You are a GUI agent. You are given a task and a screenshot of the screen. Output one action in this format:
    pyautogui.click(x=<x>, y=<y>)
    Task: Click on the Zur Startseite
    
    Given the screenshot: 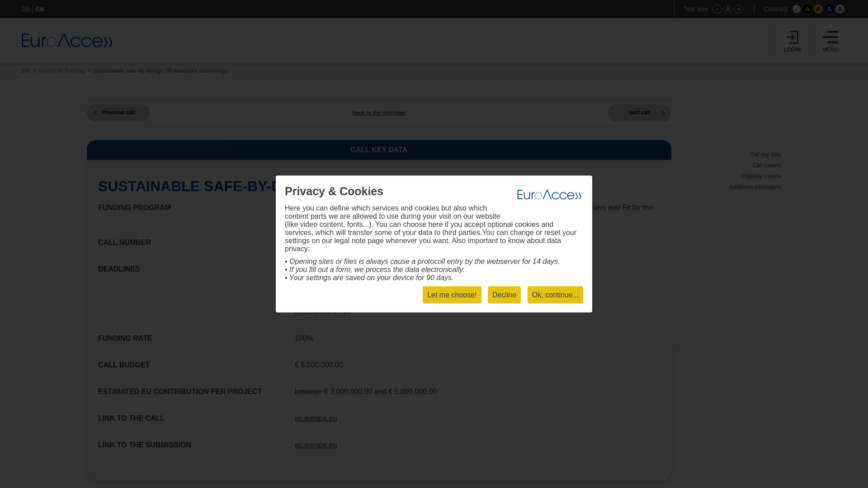 What is the action you would take?
    pyautogui.click(x=67, y=40)
    